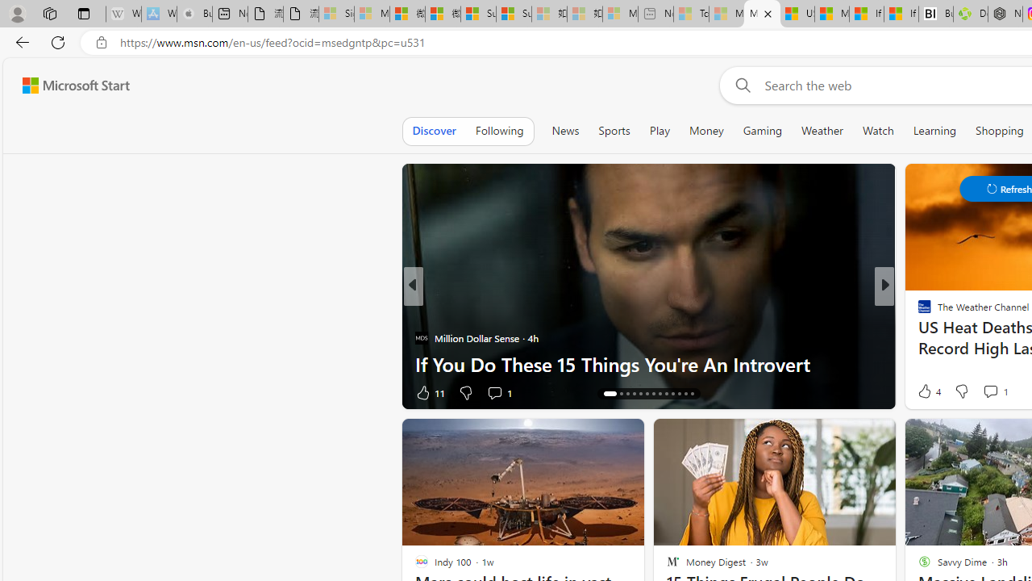 This screenshot has height=581, width=1032. I want to click on Sign in to your Microsoft account - Sleeping, so click(336, 15).